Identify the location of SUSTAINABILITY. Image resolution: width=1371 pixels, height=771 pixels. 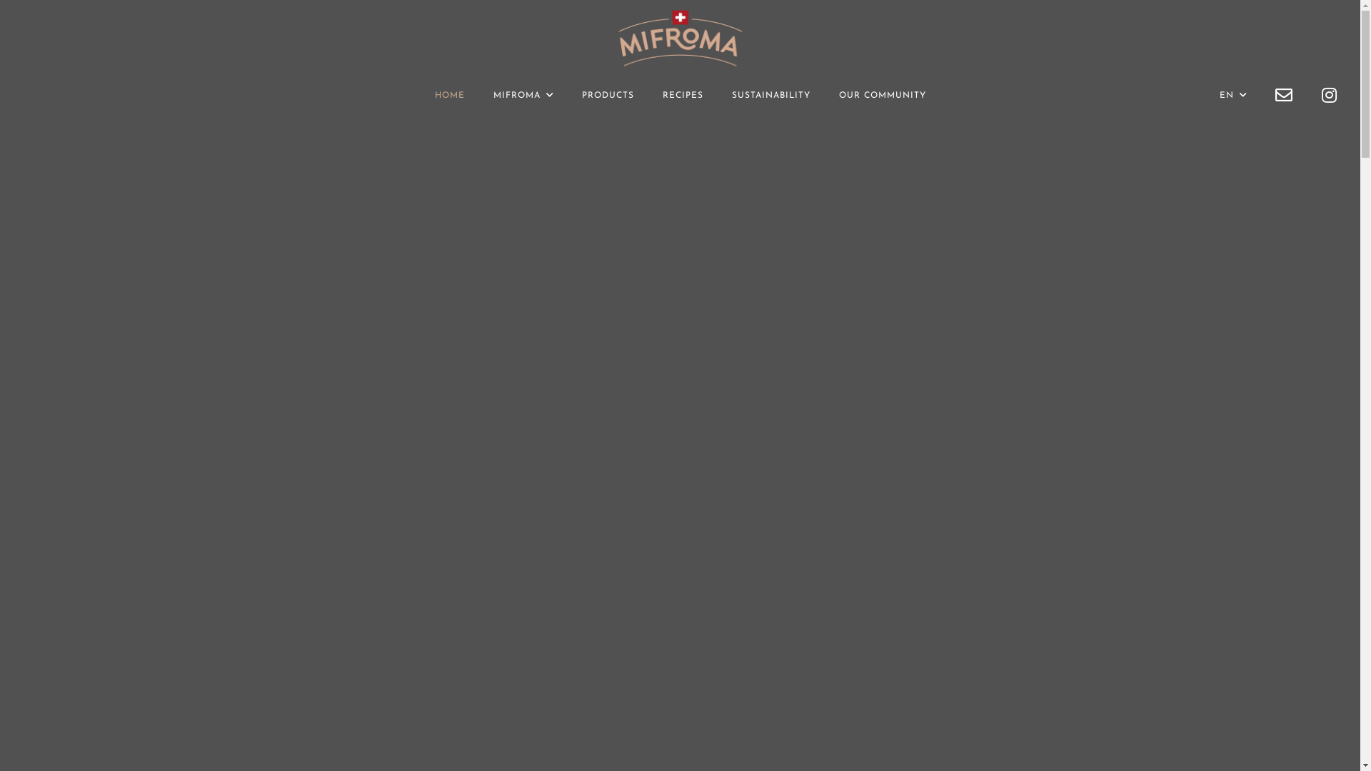
(770, 96).